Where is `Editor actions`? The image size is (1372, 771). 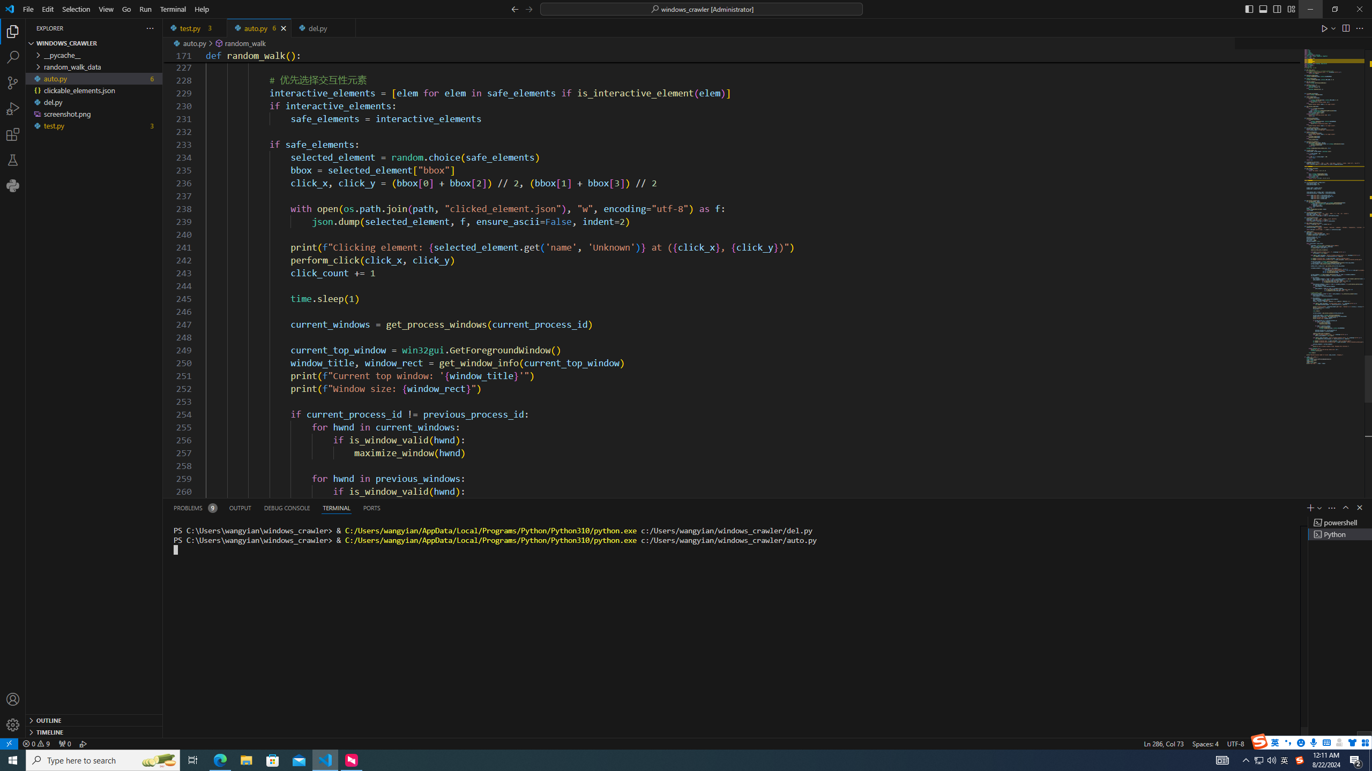 Editor actions is located at coordinates (1343, 28).